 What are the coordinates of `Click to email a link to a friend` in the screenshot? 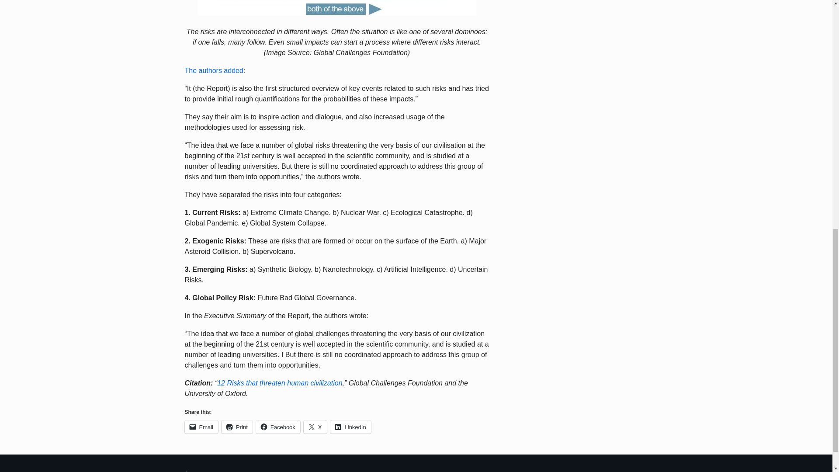 It's located at (201, 427).